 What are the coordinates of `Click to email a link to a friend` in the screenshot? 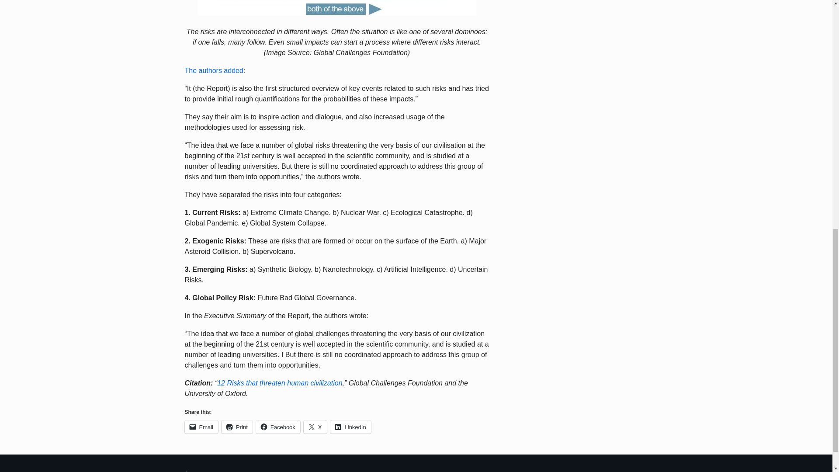 It's located at (201, 427).